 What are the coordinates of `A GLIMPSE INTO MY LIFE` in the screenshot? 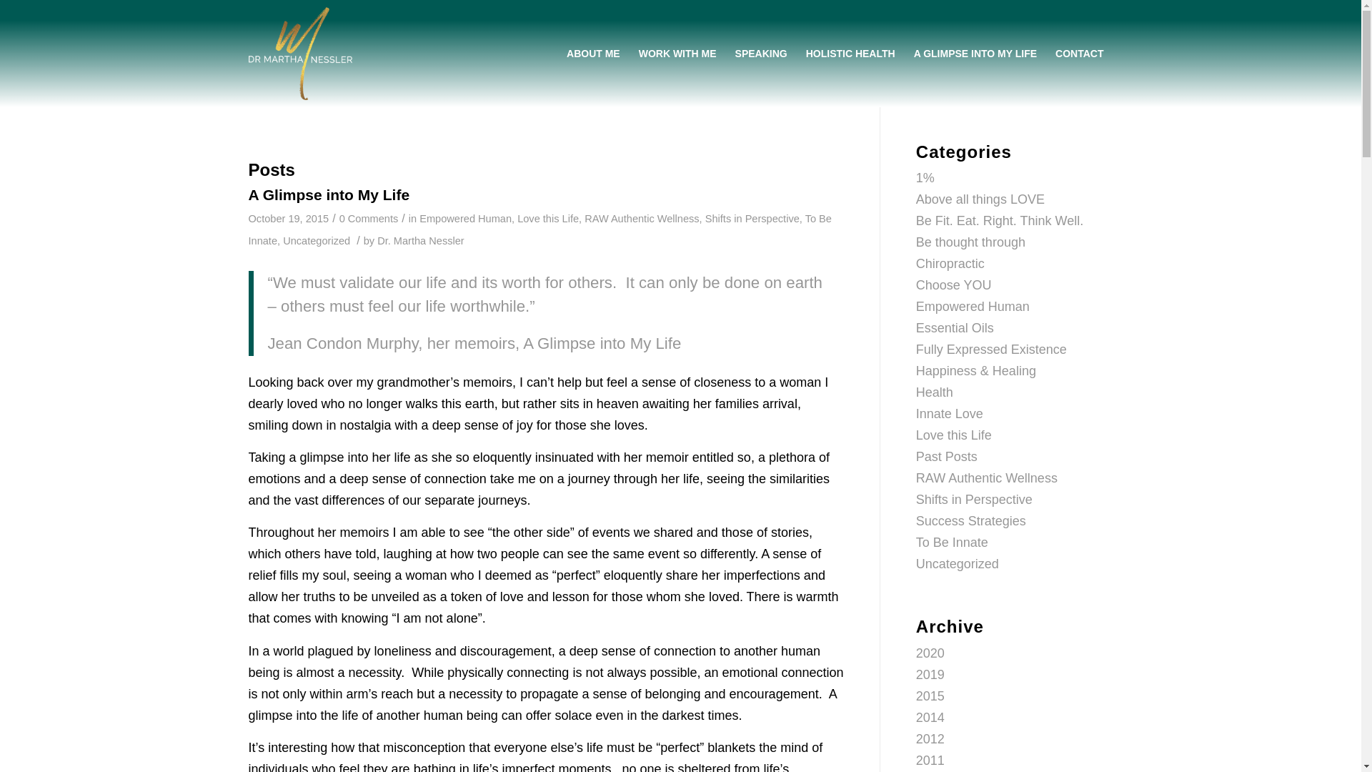 It's located at (975, 54).